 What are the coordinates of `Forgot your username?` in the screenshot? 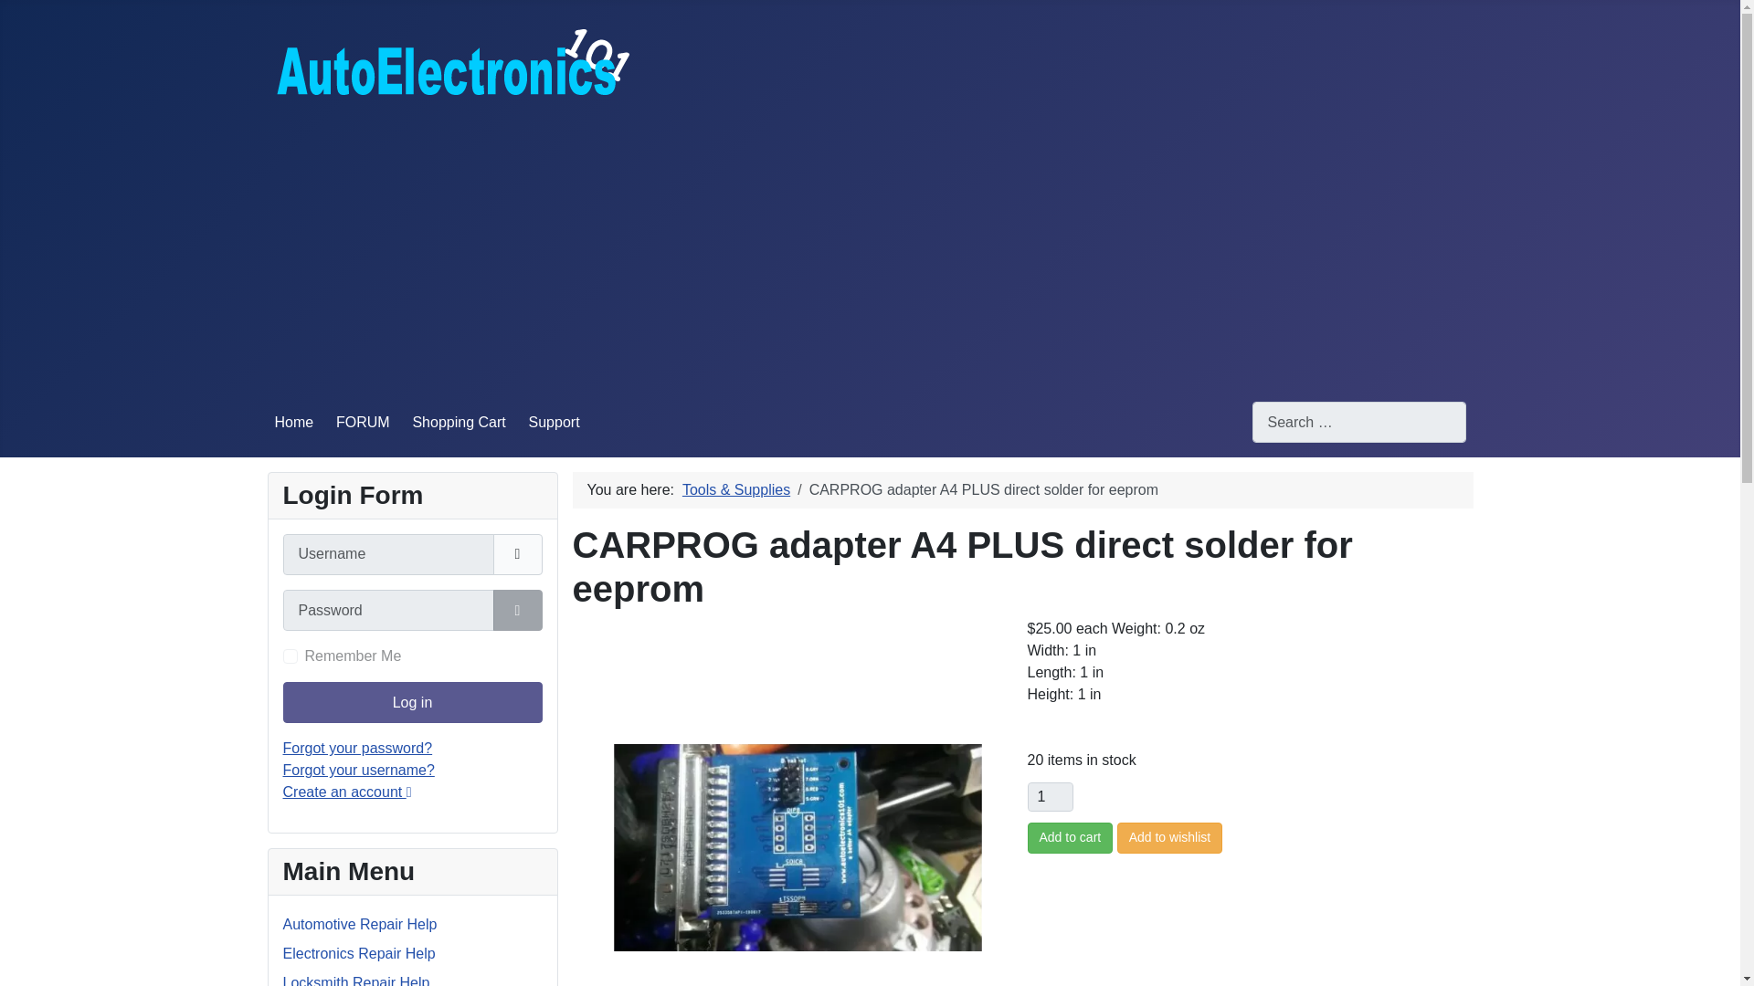 It's located at (358, 770).